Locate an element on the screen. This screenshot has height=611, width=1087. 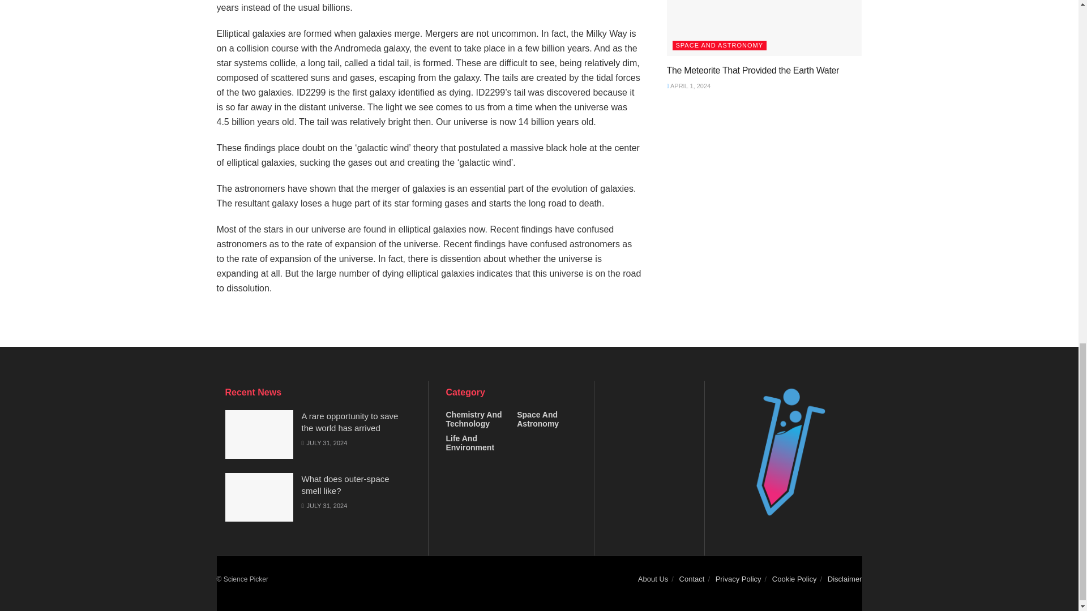
APRIL 1, 2024 is located at coordinates (688, 85).